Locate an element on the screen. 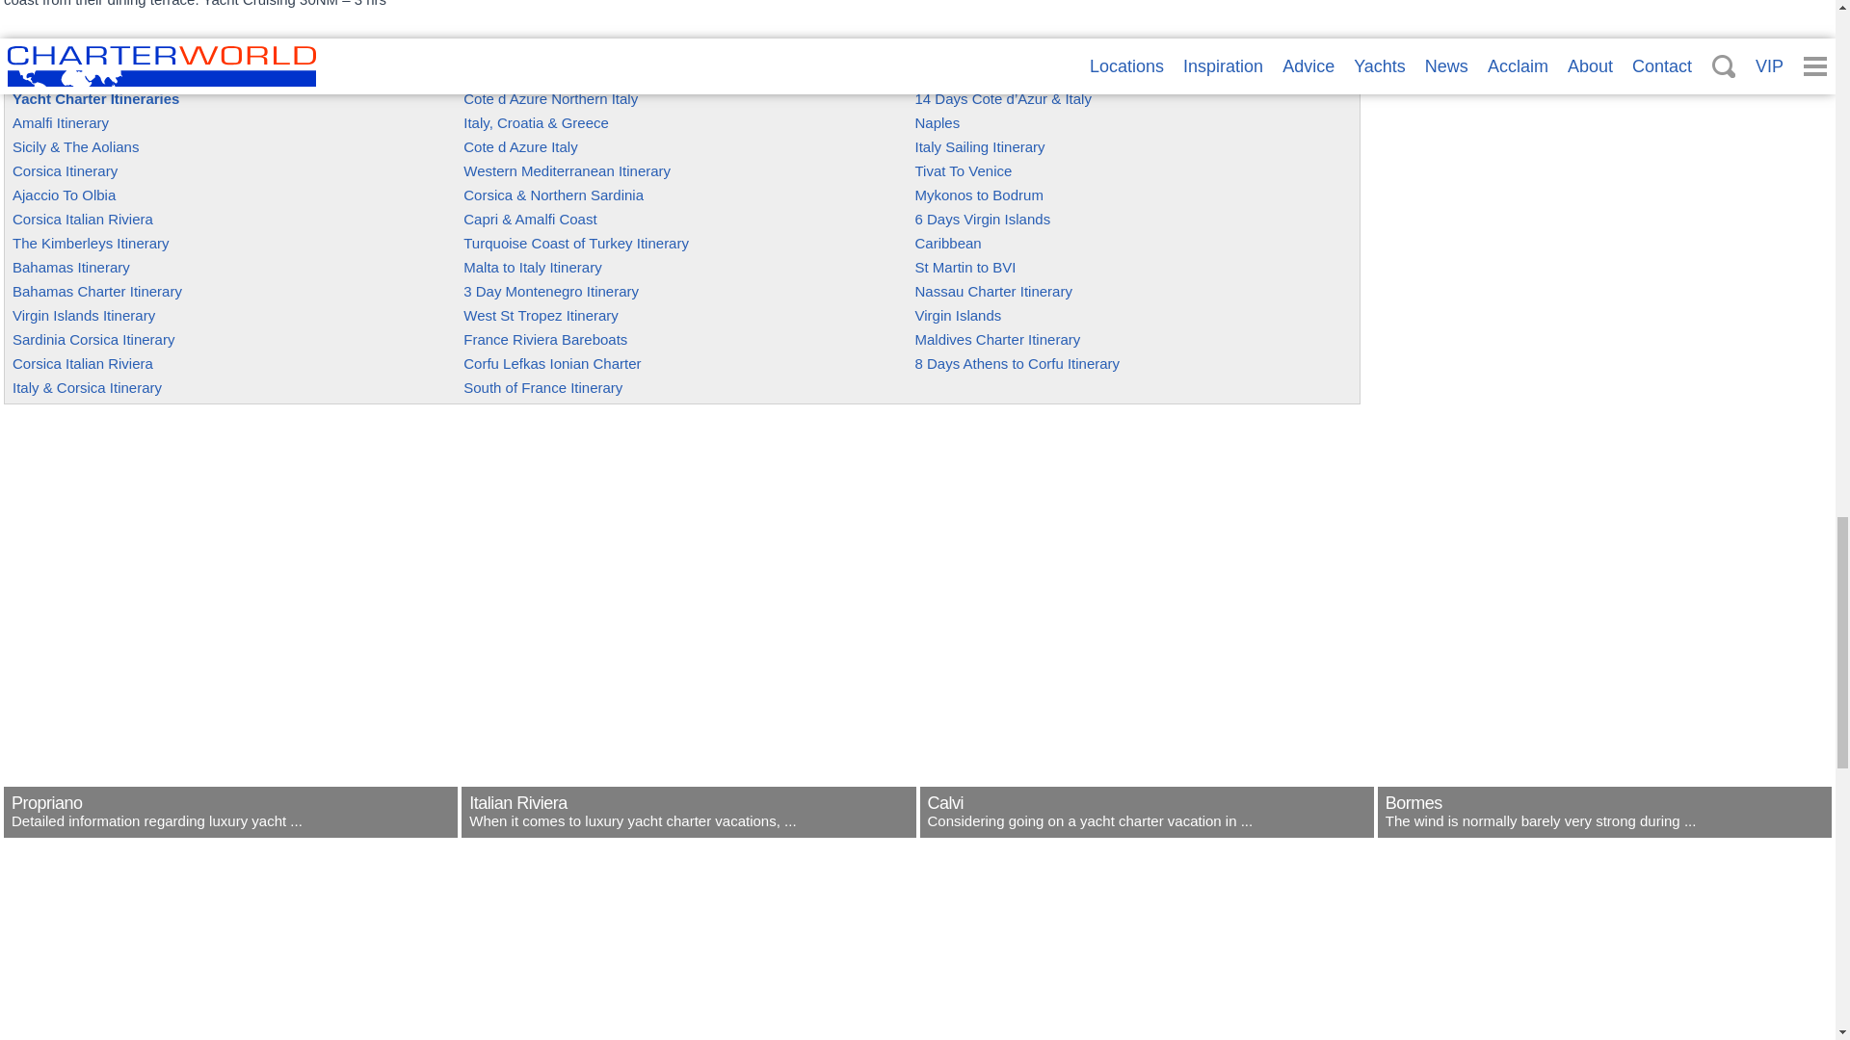 The image size is (1850, 1040). Yacht Charter Itineraries is located at coordinates (96, 98).